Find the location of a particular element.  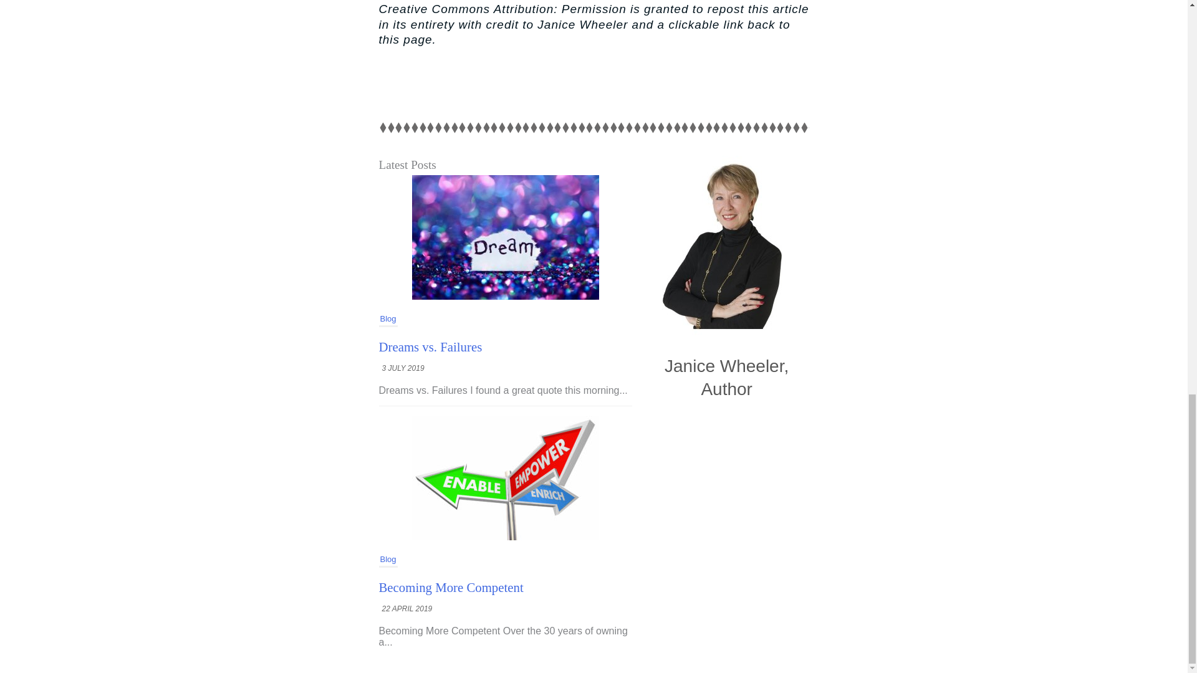

Becoming More Competent is located at coordinates (451, 587).